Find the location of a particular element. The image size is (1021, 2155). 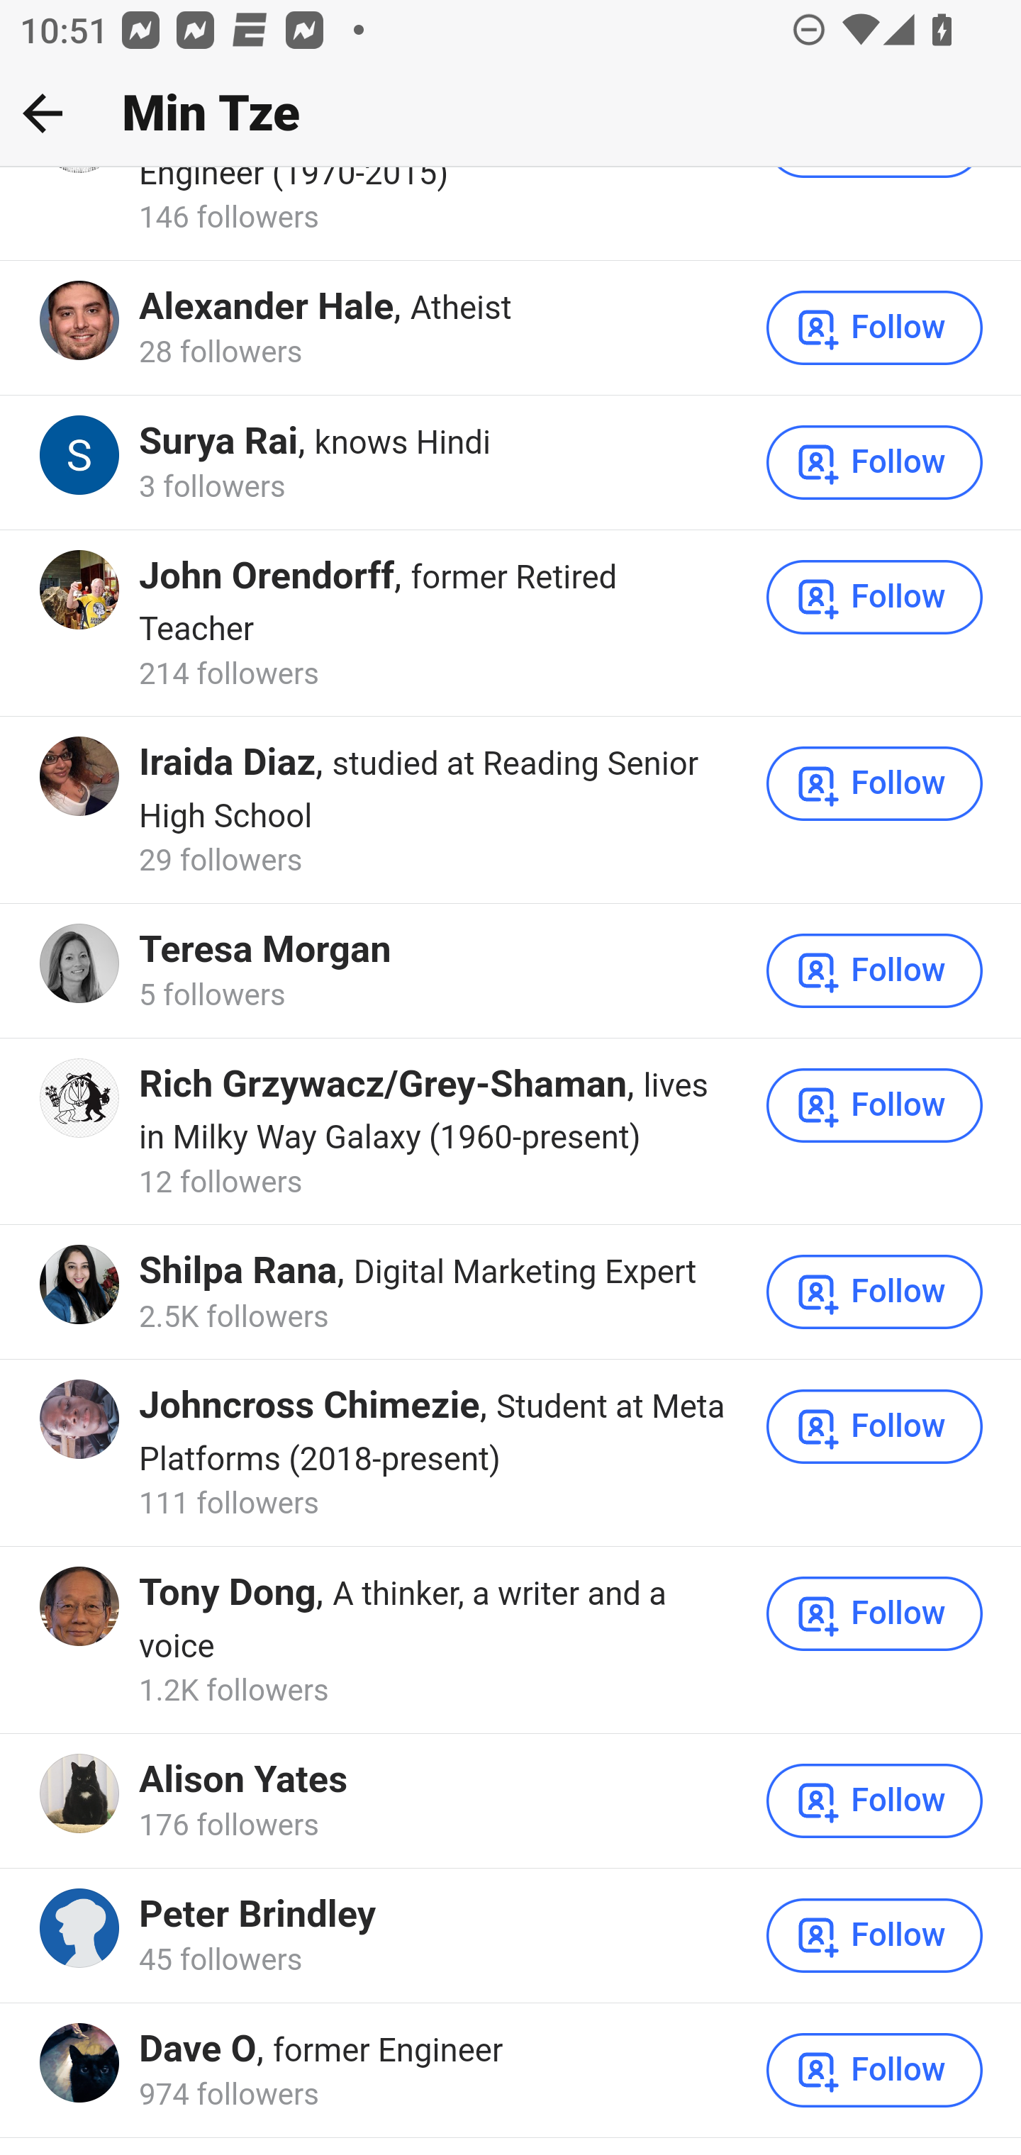

Follow Alexander Hale Follow is located at coordinates (875, 329).